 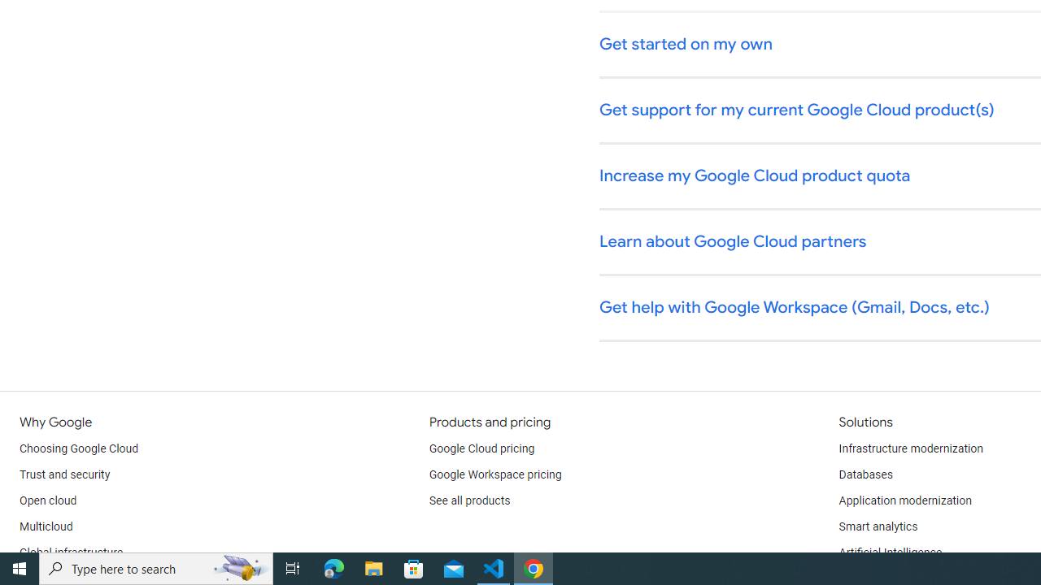 What do you see at coordinates (65, 474) in the screenshot?
I see `Trust and security` at bounding box center [65, 474].